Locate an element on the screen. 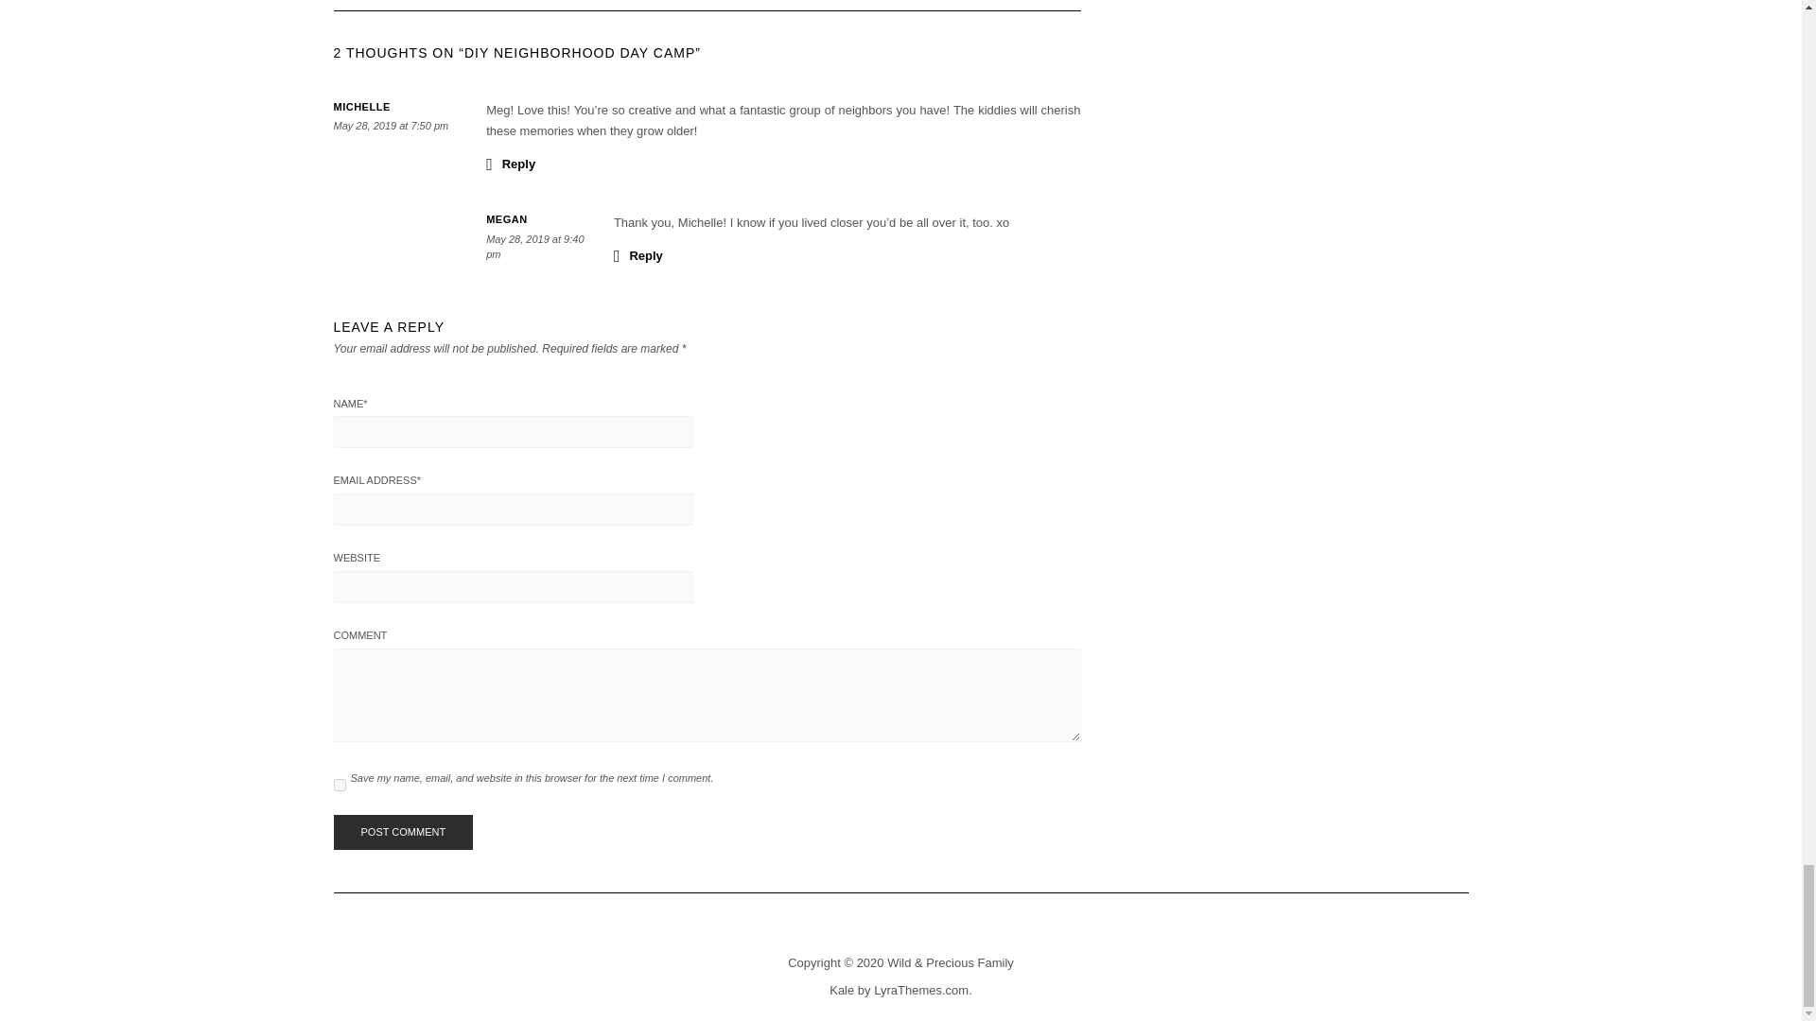 This screenshot has width=1816, height=1021. May 28, 2019 at 7:50 pm is located at coordinates (390, 126).